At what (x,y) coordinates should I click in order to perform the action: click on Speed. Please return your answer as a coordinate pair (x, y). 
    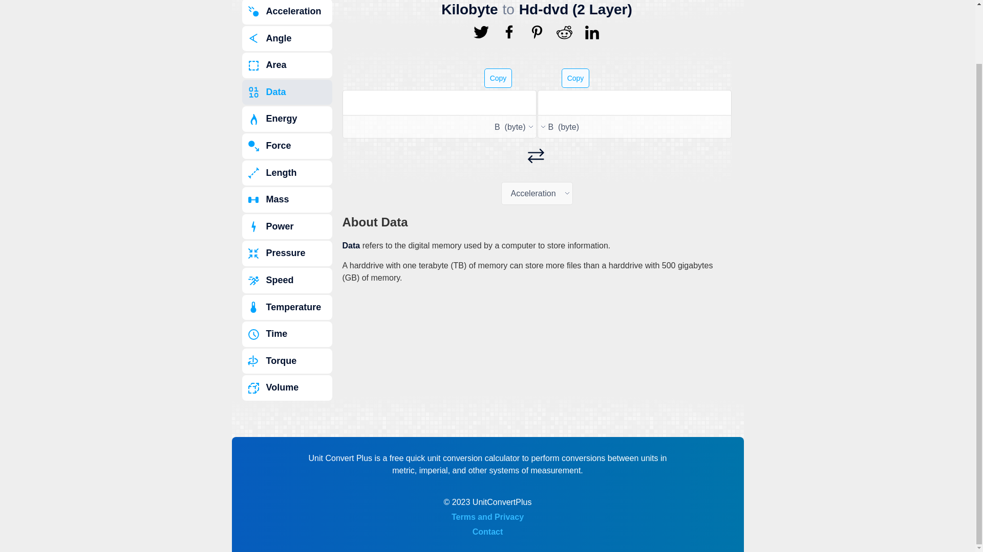
    Looking at the image, I should click on (287, 280).